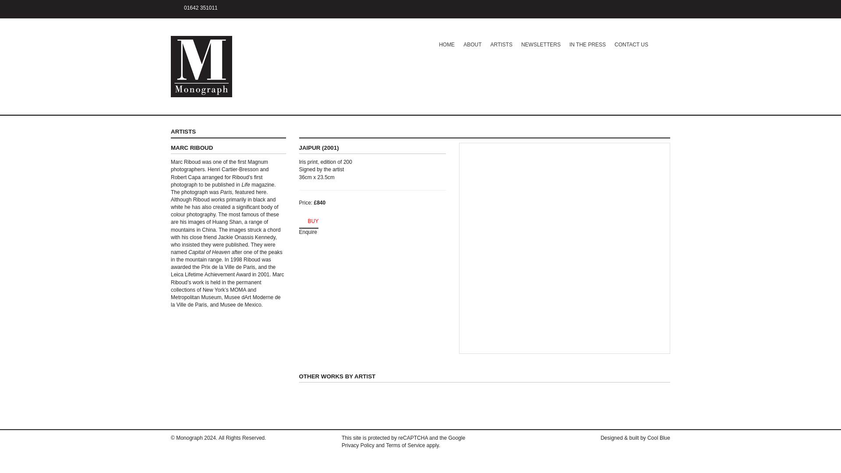  I want to click on ARTISTS, so click(420, 131).